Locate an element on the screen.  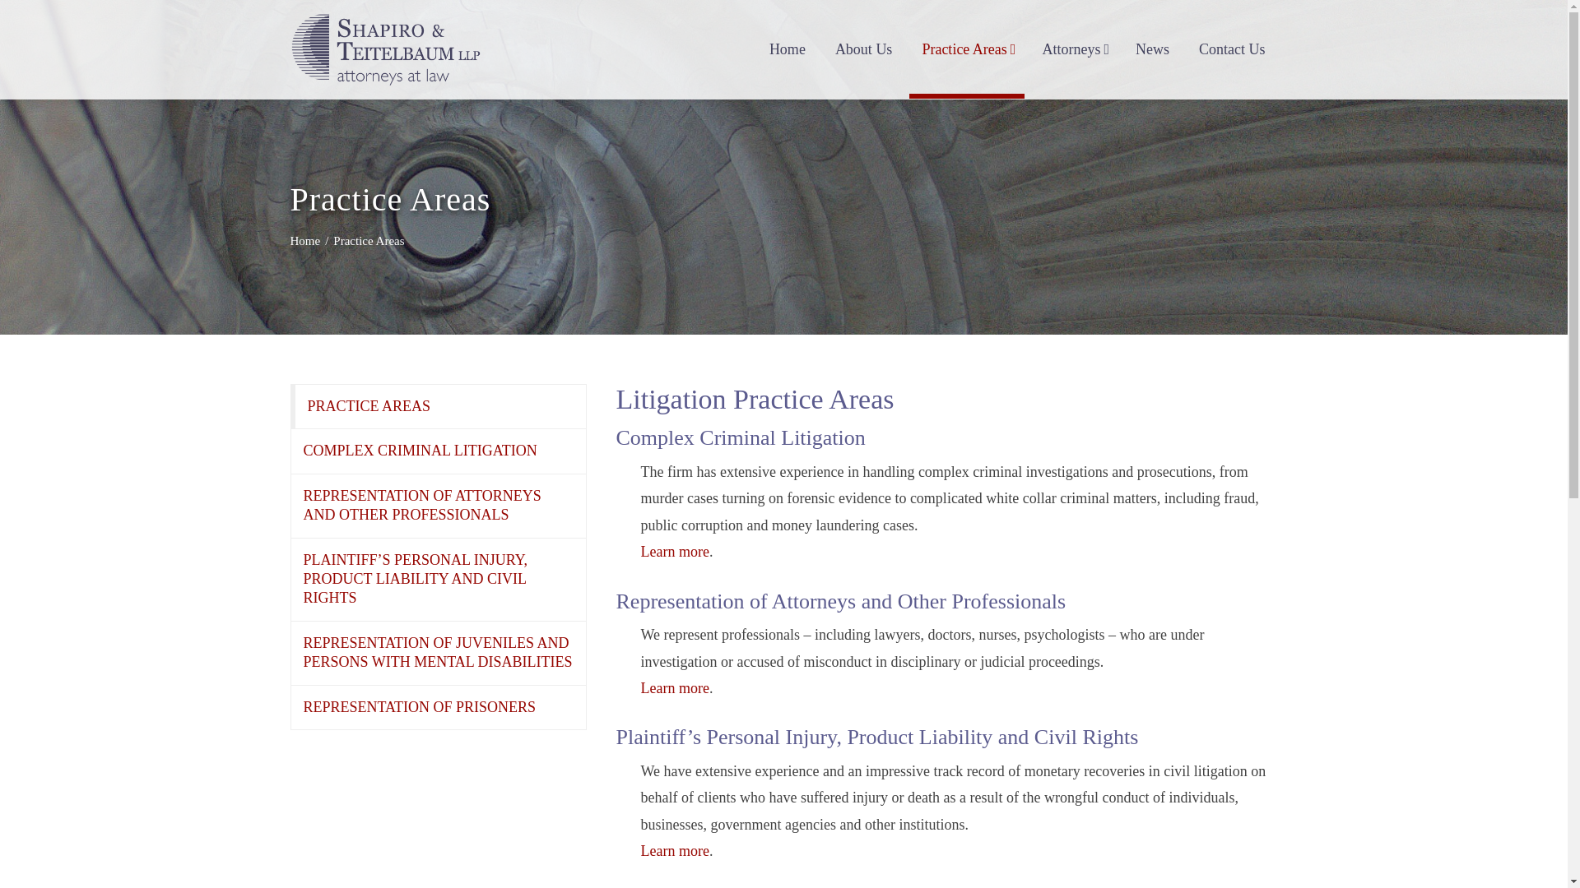
COMPLEX CRIMINAL LITIGATION is located at coordinates (438, 451).